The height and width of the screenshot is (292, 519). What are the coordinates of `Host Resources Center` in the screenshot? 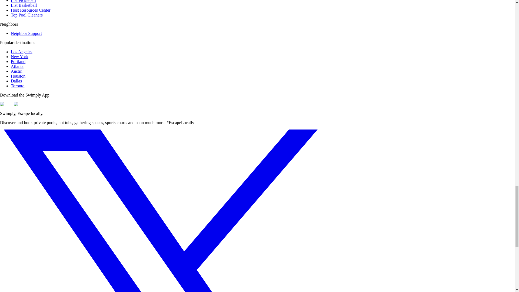 It's located at (31, 10).